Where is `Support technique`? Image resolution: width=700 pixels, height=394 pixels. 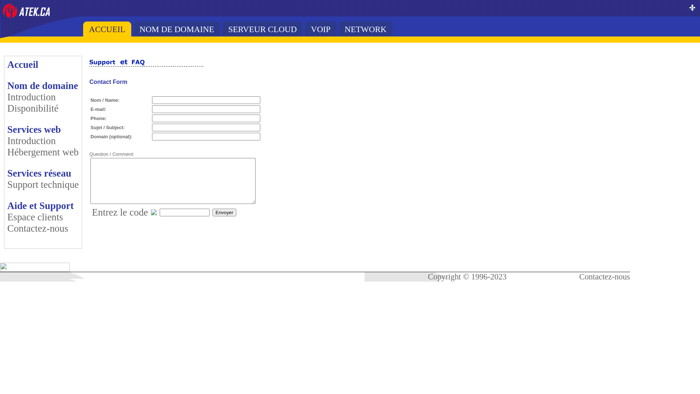 Support technique is located at coordinates (43, 185).